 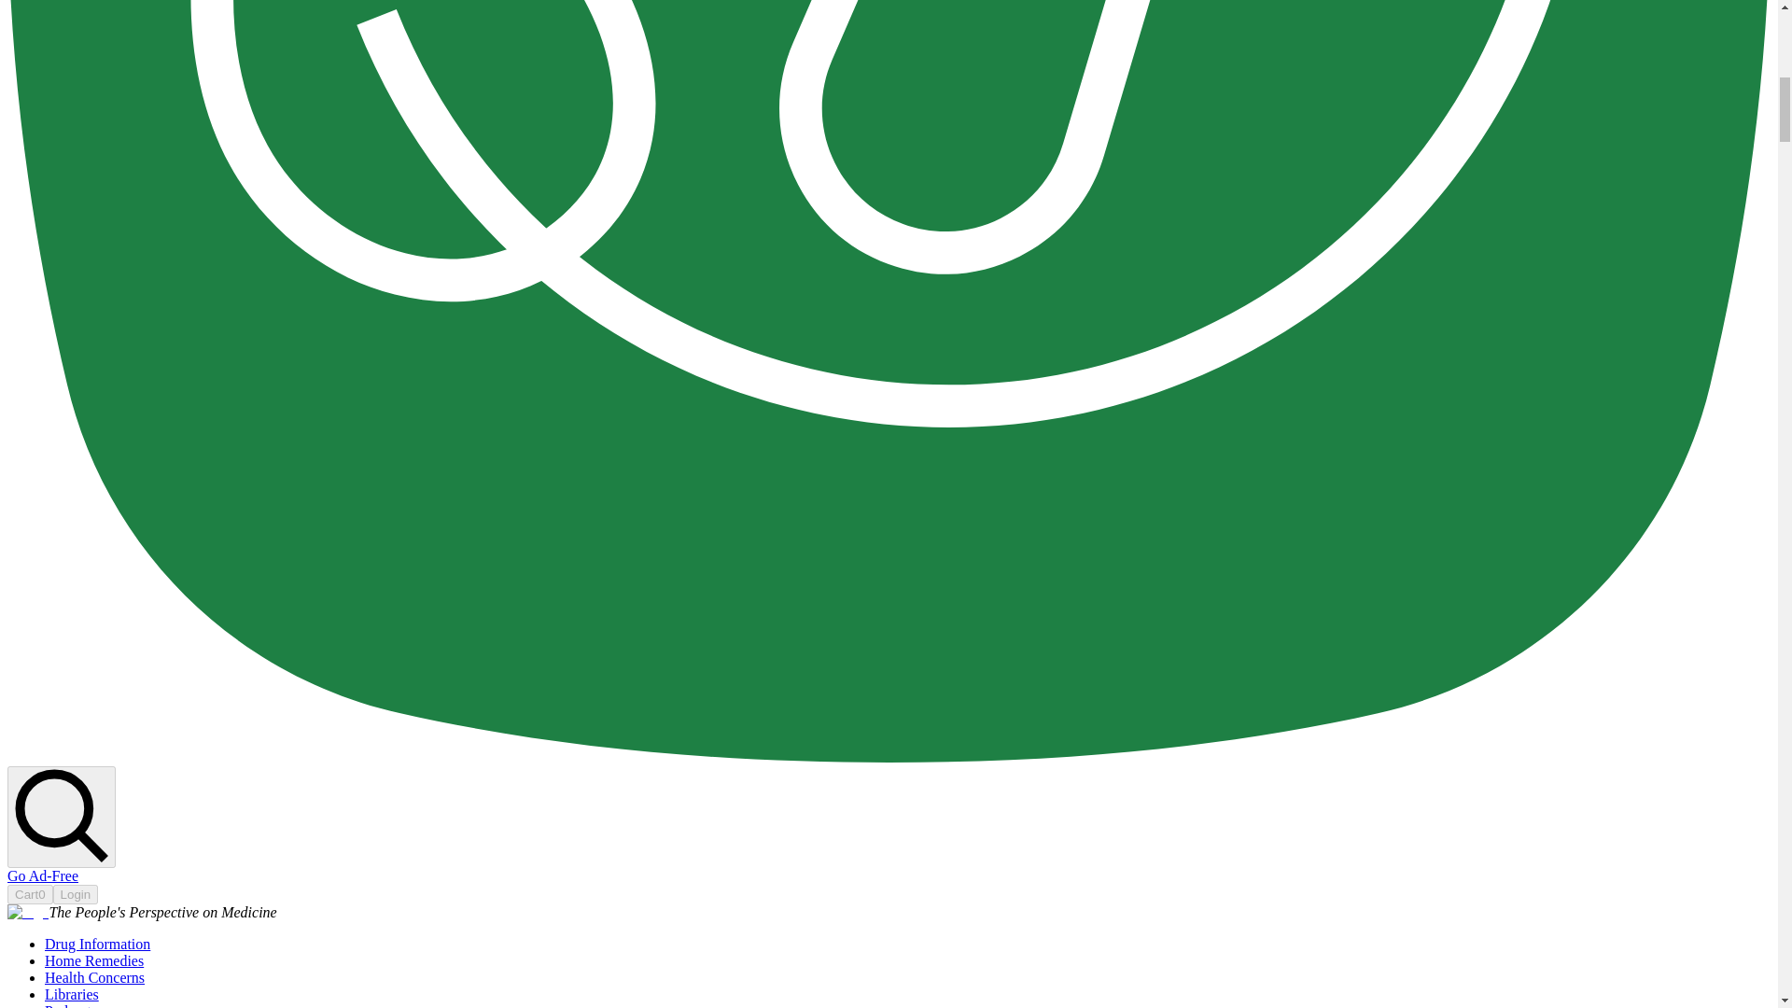 What do you see at coordinates (76, 894) in the screenshot?
I see `Login` at bounding box center [76, 894].